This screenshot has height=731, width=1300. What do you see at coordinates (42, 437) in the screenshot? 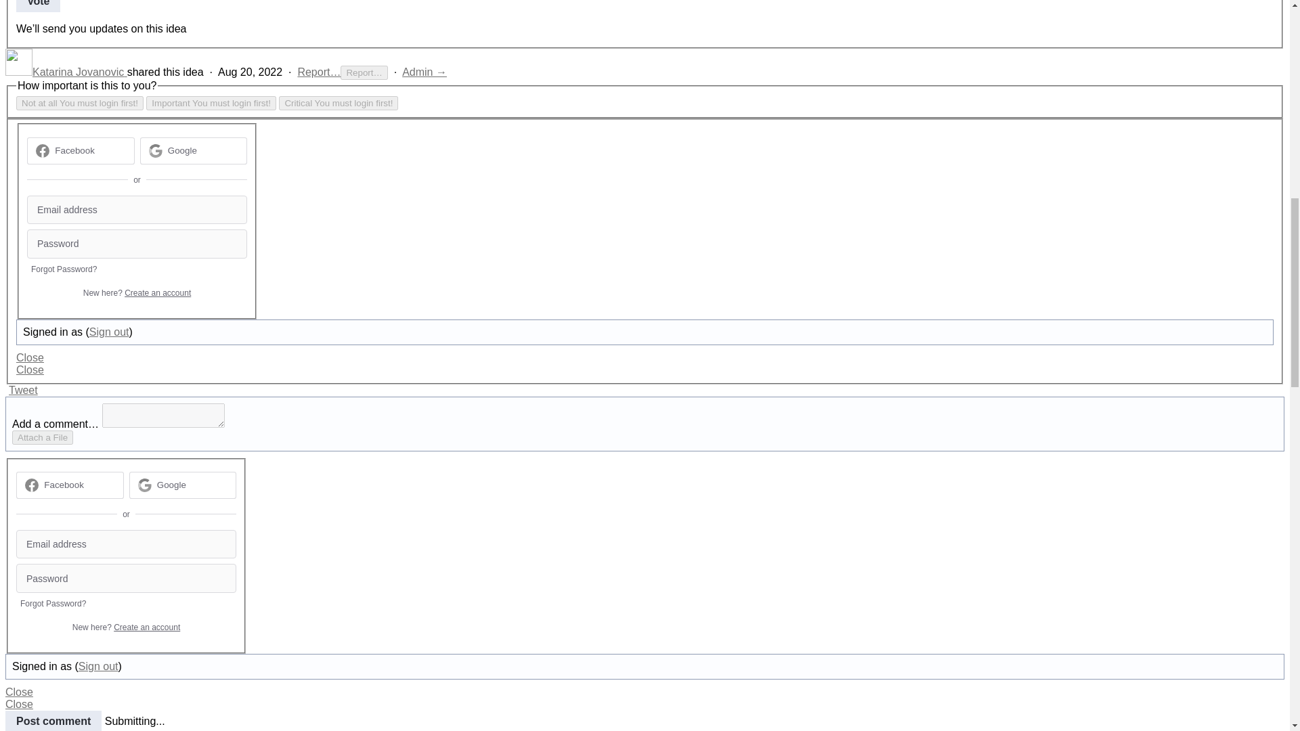
I see `Attach a File` at bounding box center [42, 437].